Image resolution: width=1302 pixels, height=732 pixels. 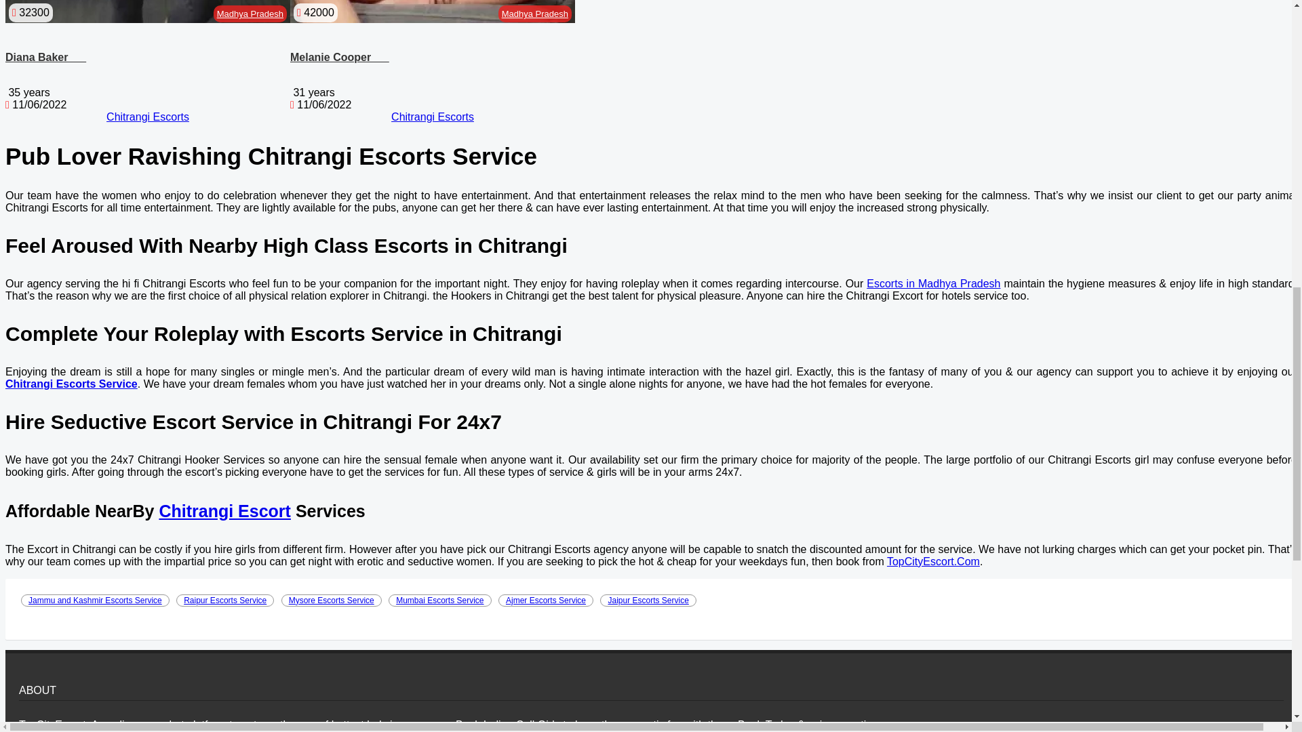 What do you see at coordinates (71, 384) in the screenshot?
I see `Chitrangi Escorts Service` at bounding box center [71, 384].